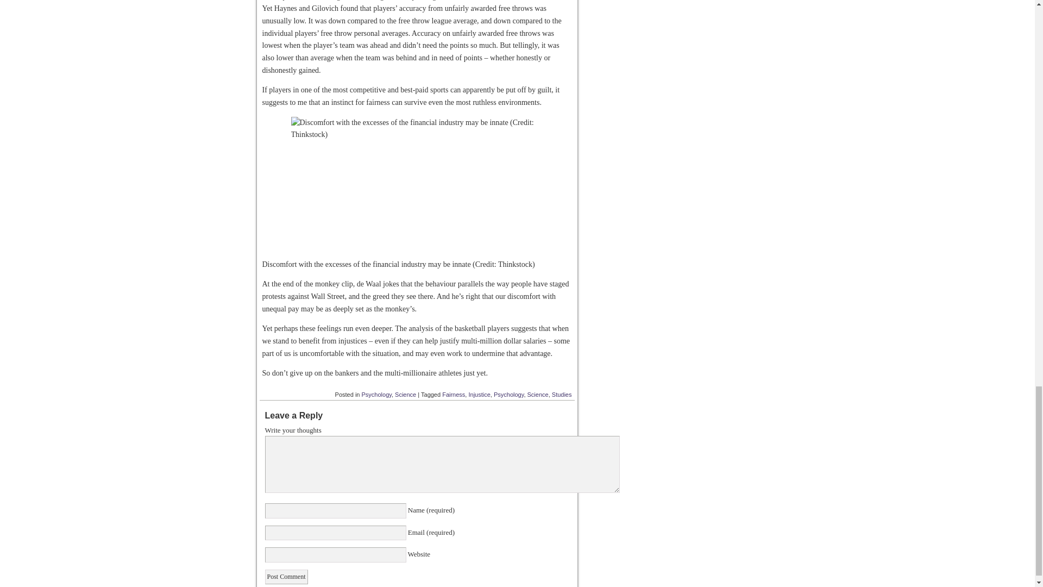  I want to click on Science, so click(538, 395).